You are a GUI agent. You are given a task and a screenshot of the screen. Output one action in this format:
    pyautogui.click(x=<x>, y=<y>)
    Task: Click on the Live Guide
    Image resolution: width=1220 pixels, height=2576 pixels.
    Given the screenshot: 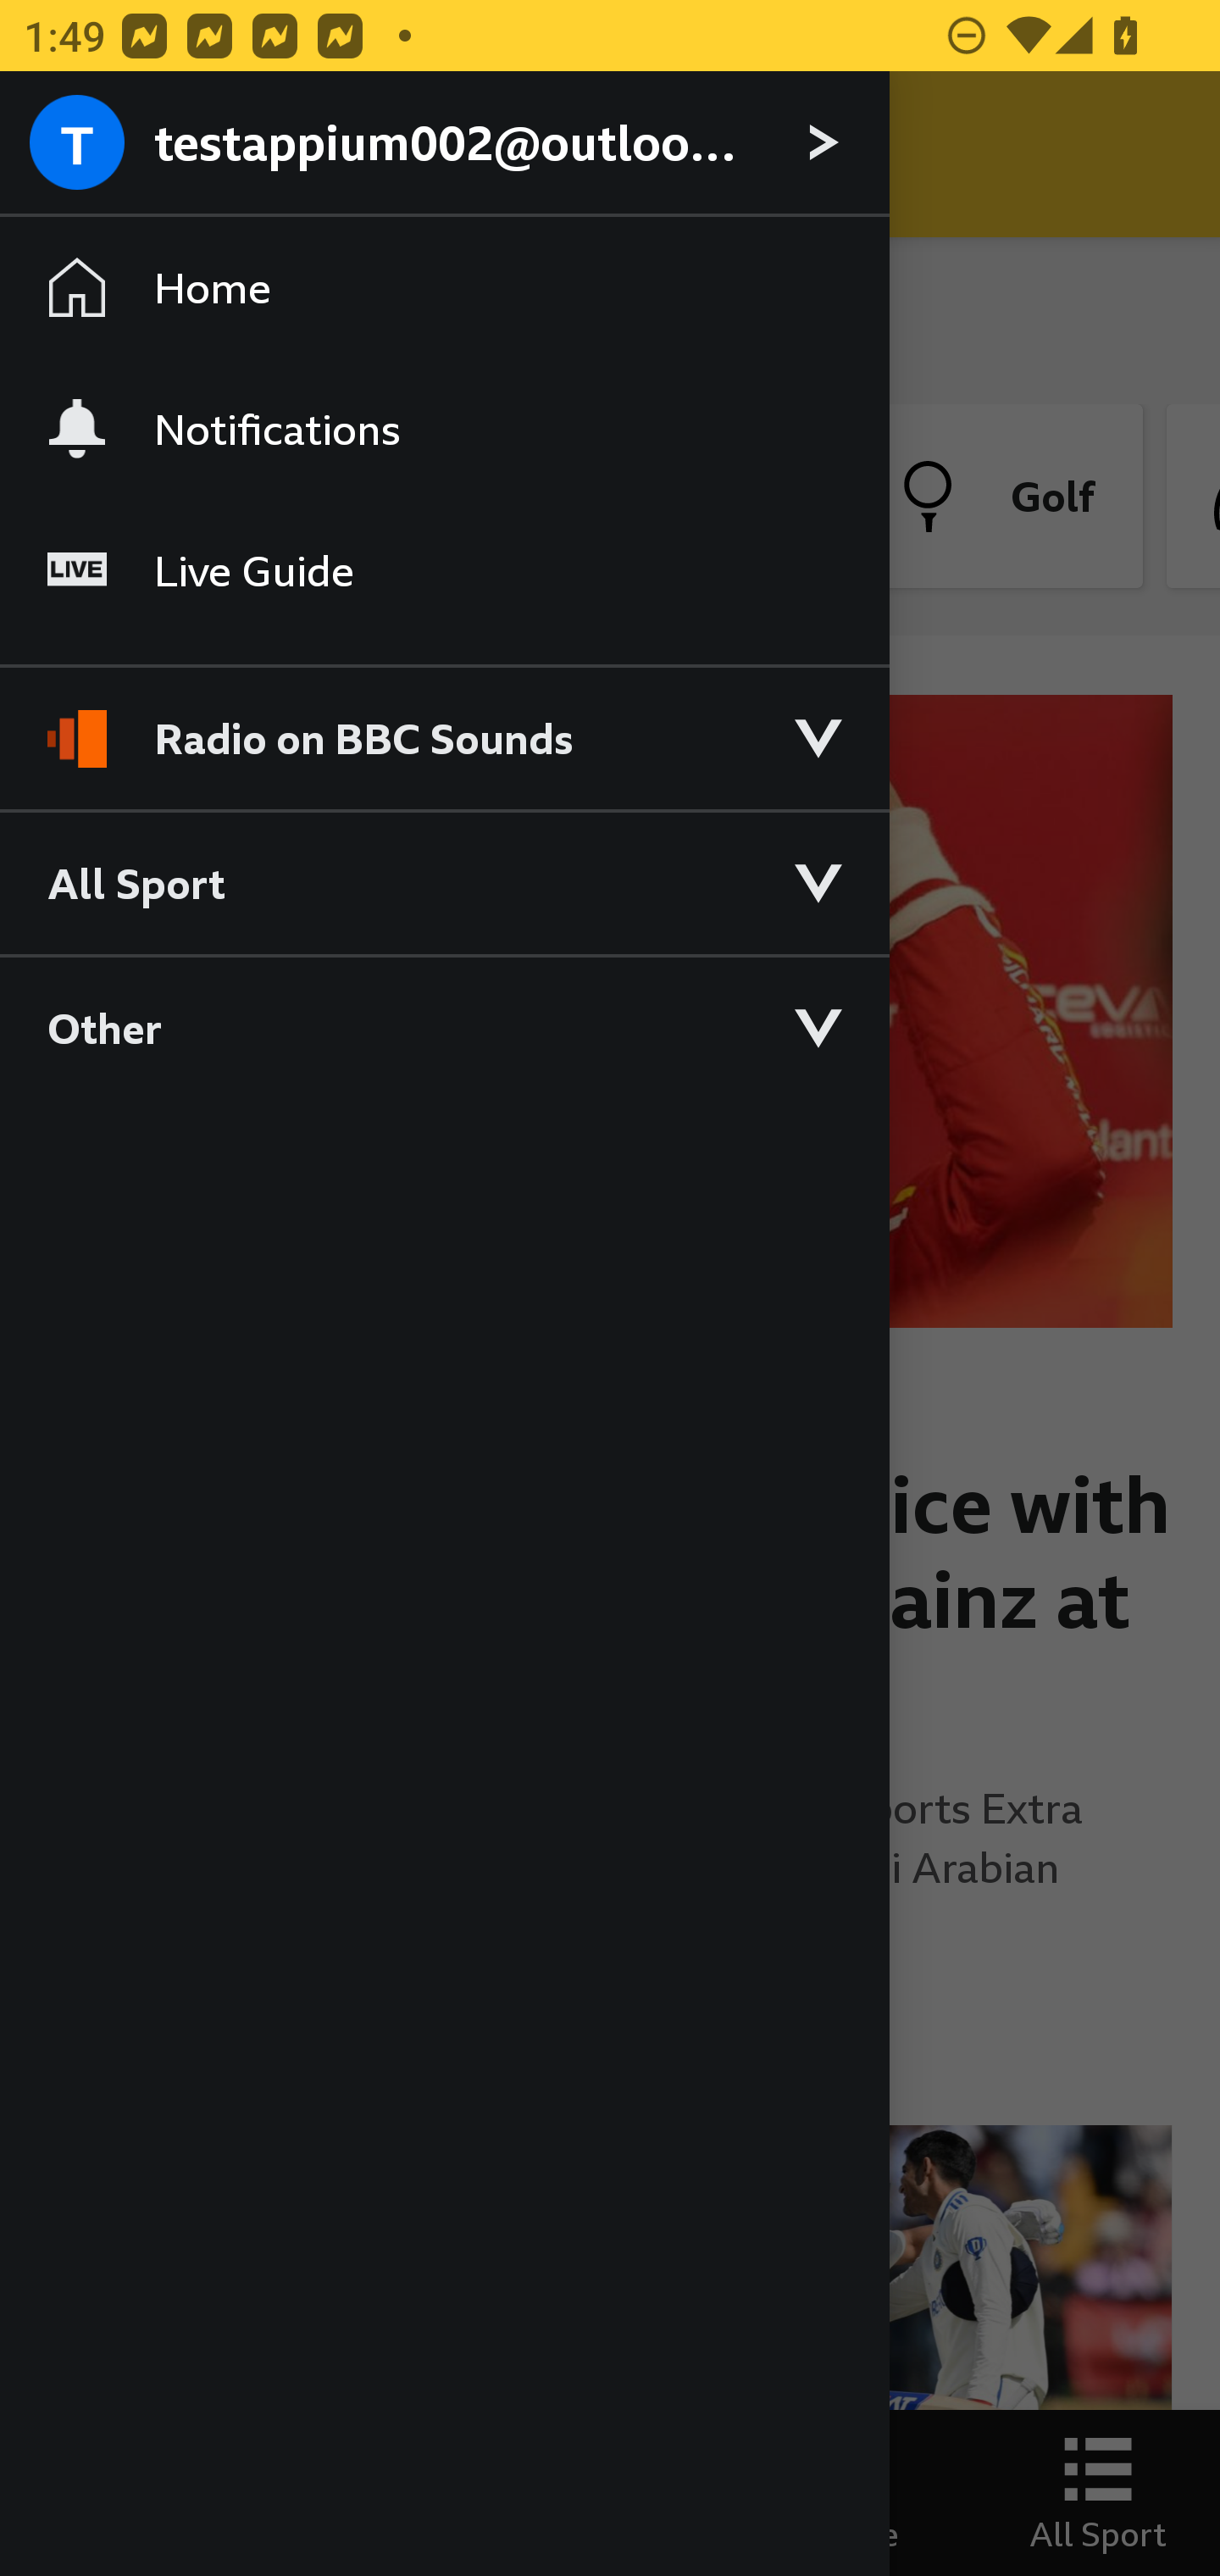 What is the action you would take?
    pyautogui.click(x=444, y=569)
    